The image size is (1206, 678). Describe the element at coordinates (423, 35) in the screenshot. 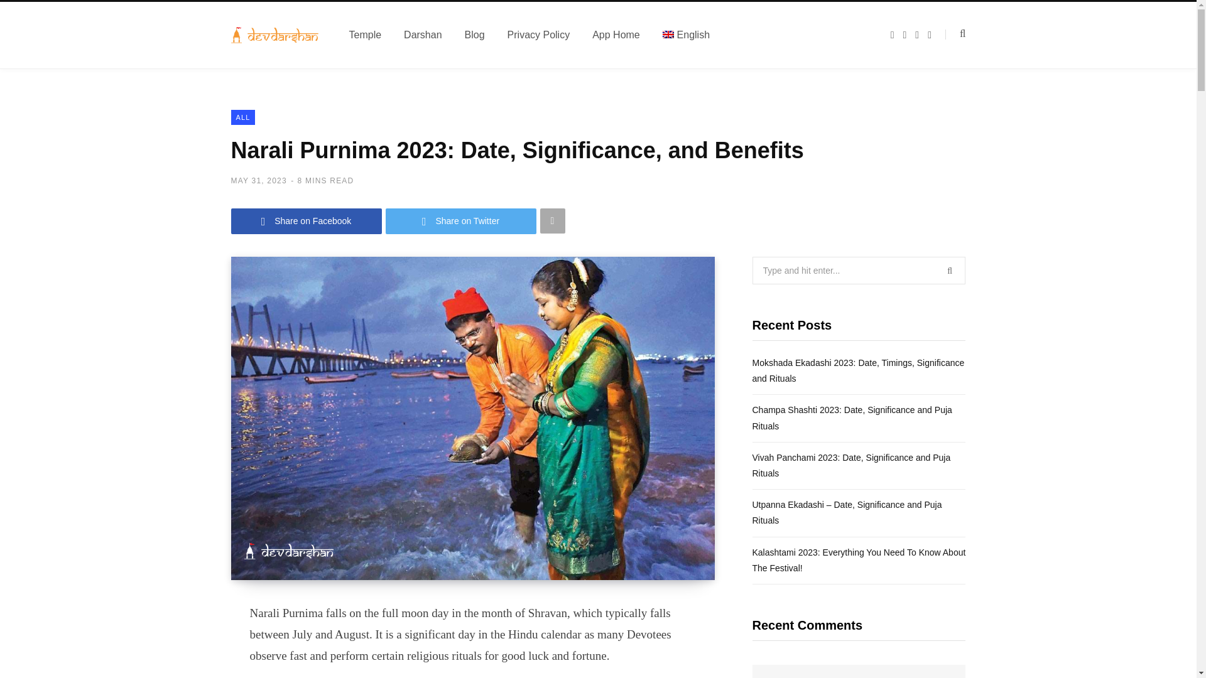

I see `Darshan` at that location.